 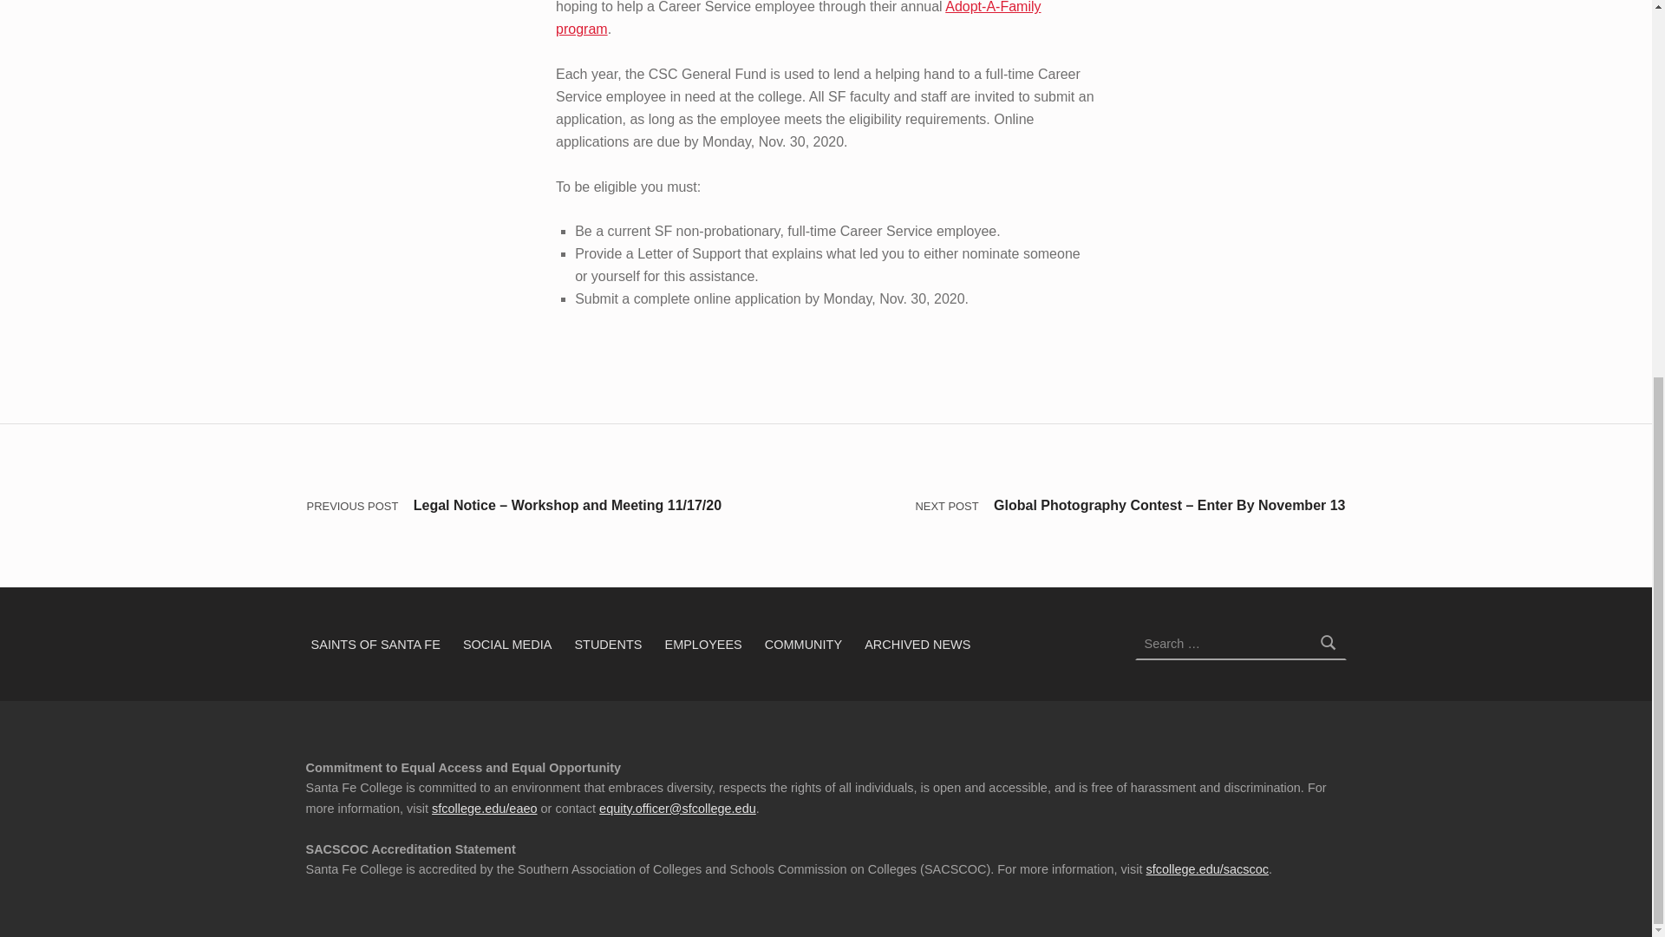 What do you see at coordinates (917, 644) in the screenshot?
I see `ARCHIVED NEWS` at bounding box center [917, 644].